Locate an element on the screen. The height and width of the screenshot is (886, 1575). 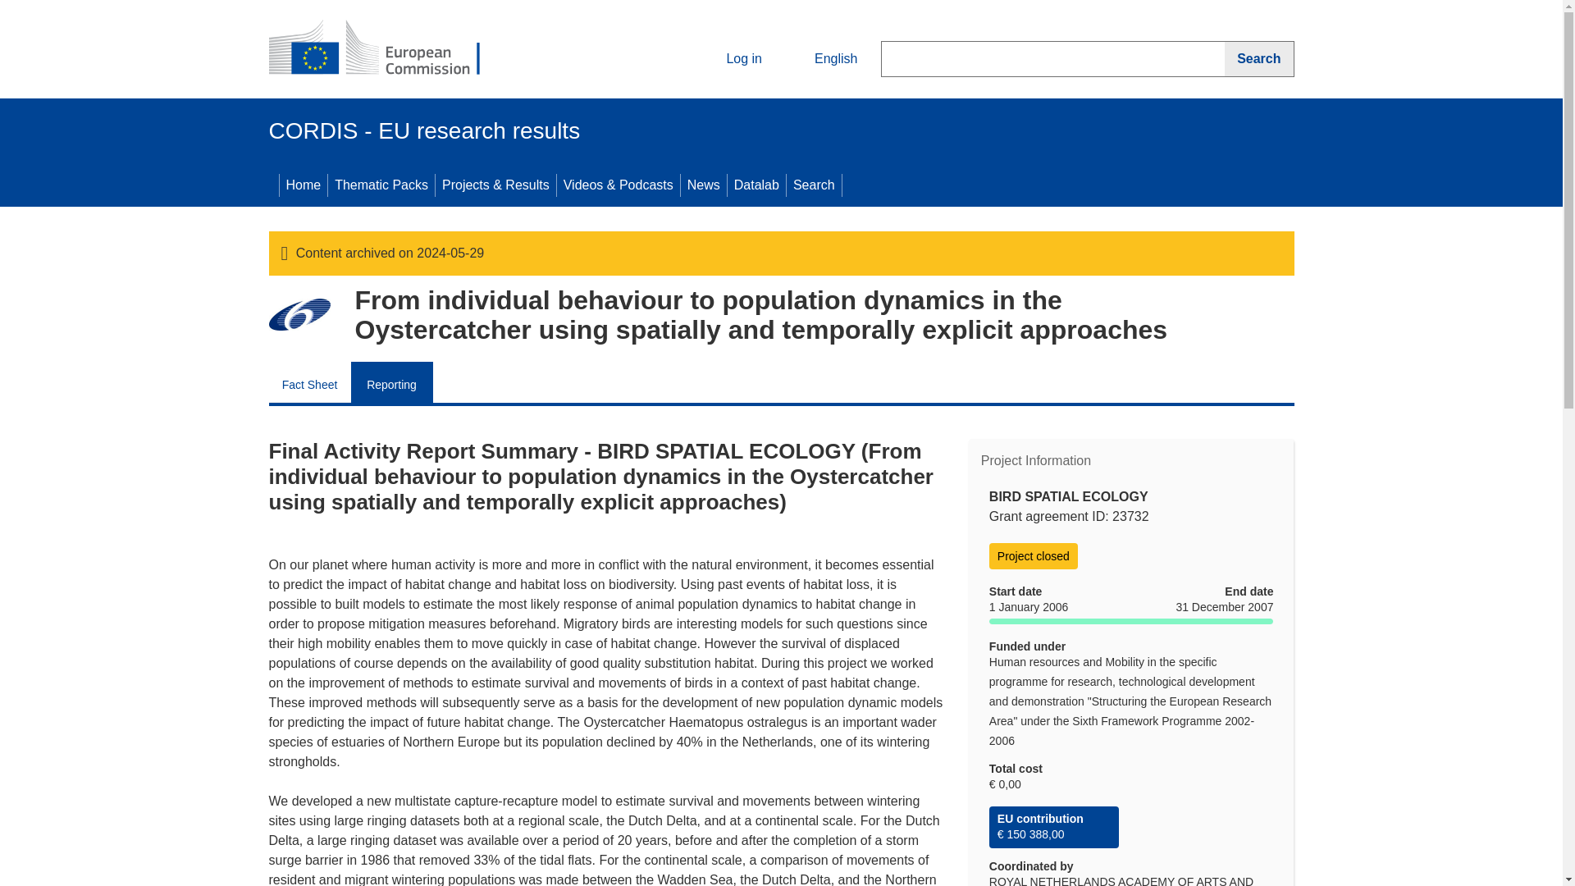
Datalab is located at coordinates (756, 185).